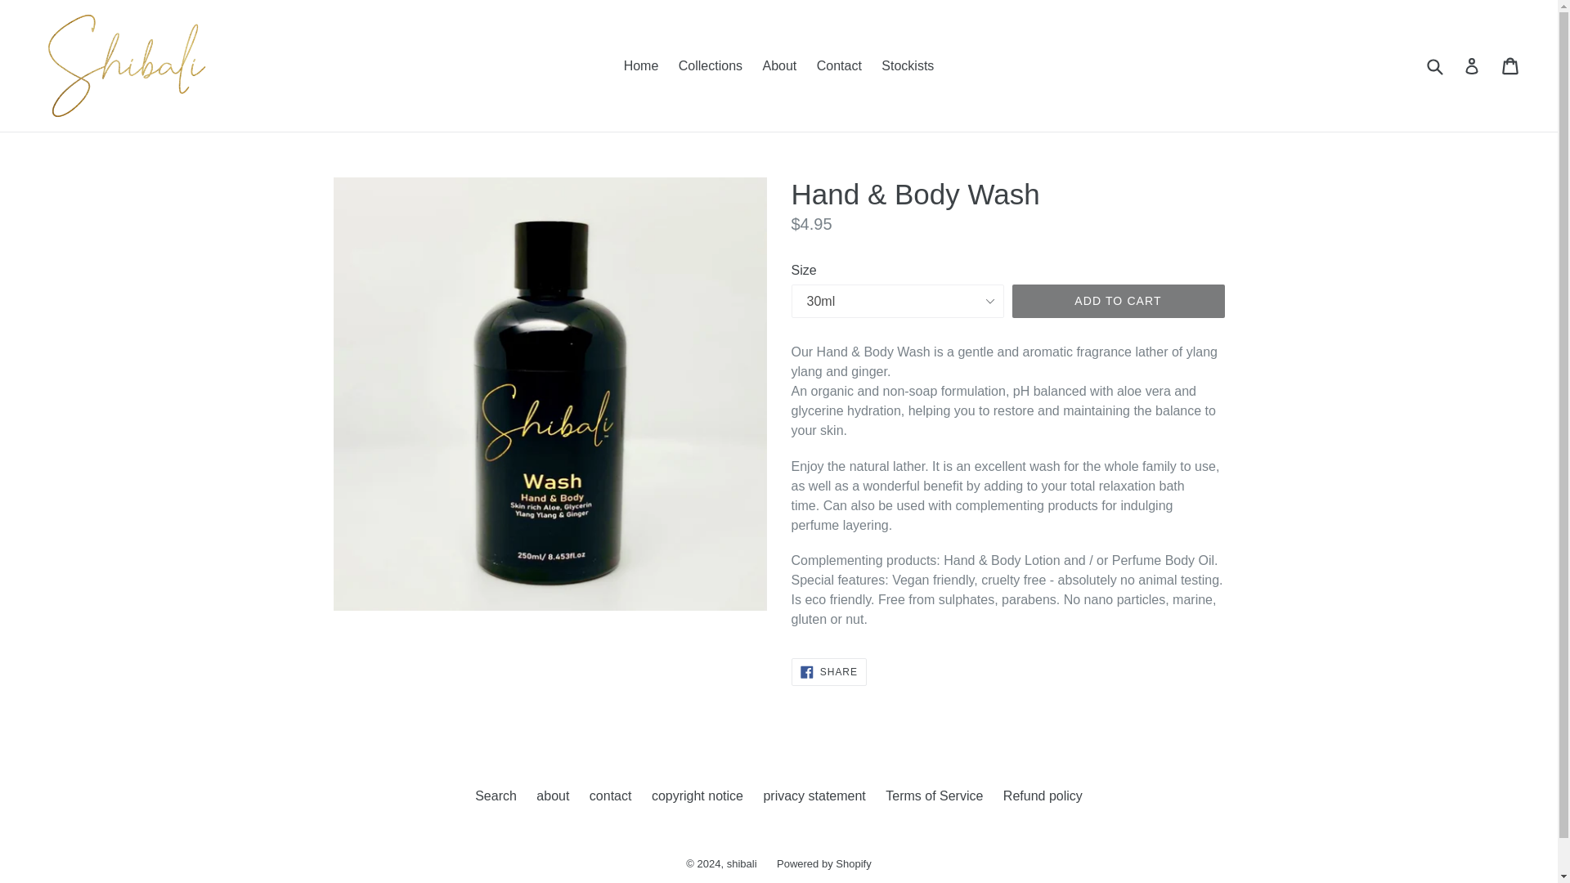  Describe the element at coordinates (908, 65) in the screenshot. I see `Stockists` at that location.